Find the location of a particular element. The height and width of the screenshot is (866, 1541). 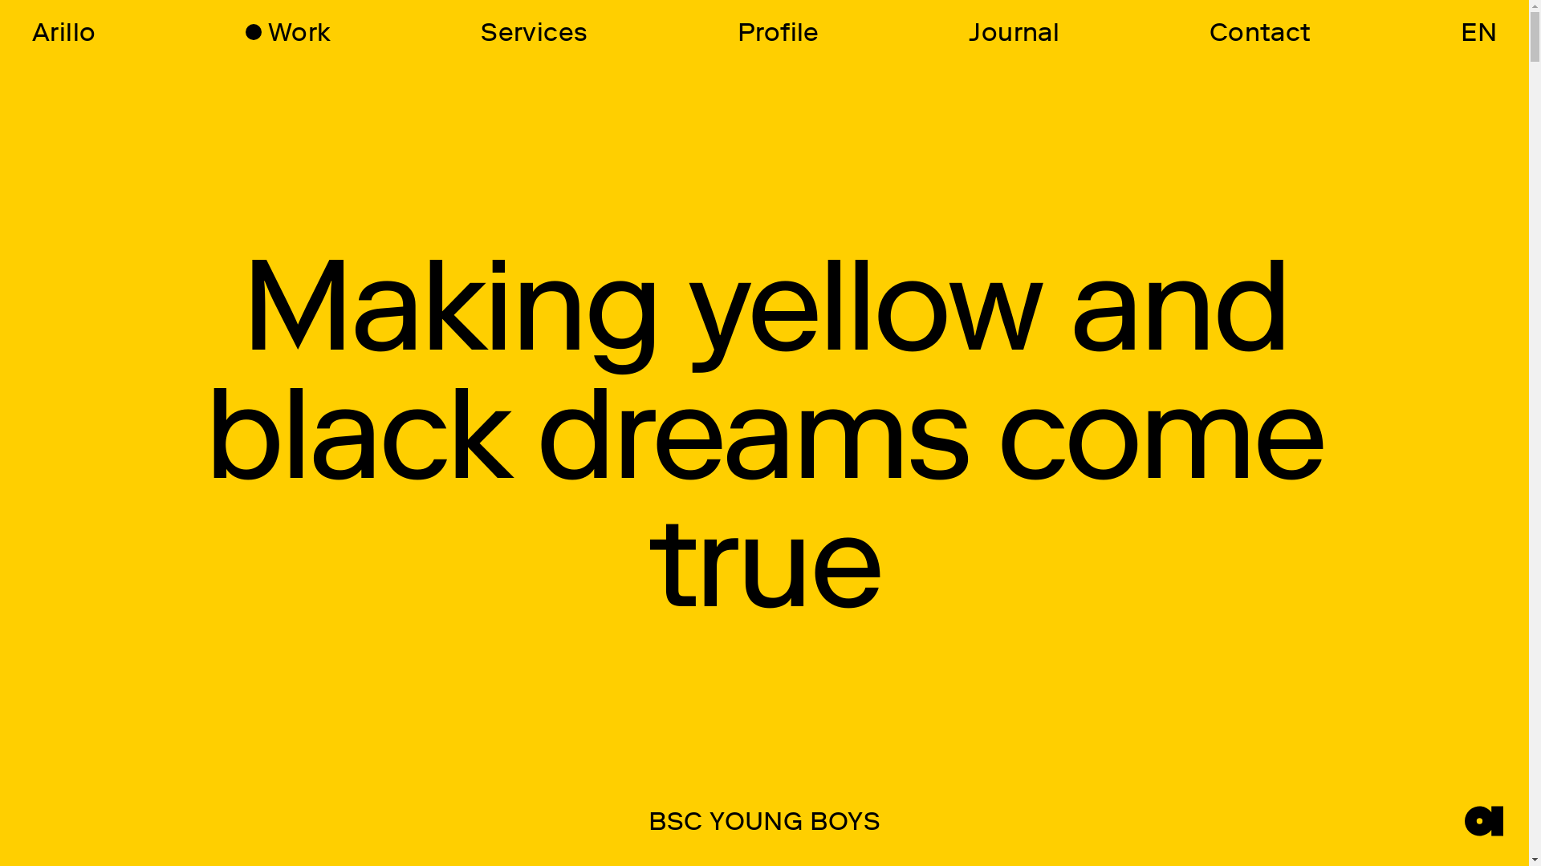

Profile is located at coordinates (779, 32).